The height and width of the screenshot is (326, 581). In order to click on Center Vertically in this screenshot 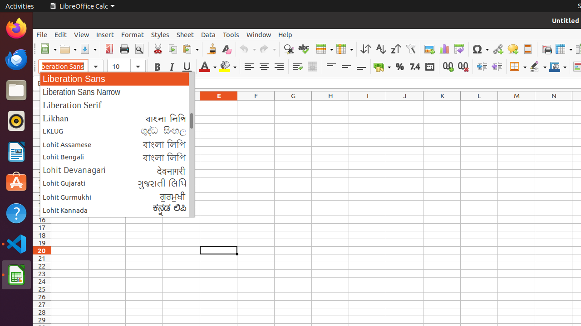, I will do `click(346, 67)`.